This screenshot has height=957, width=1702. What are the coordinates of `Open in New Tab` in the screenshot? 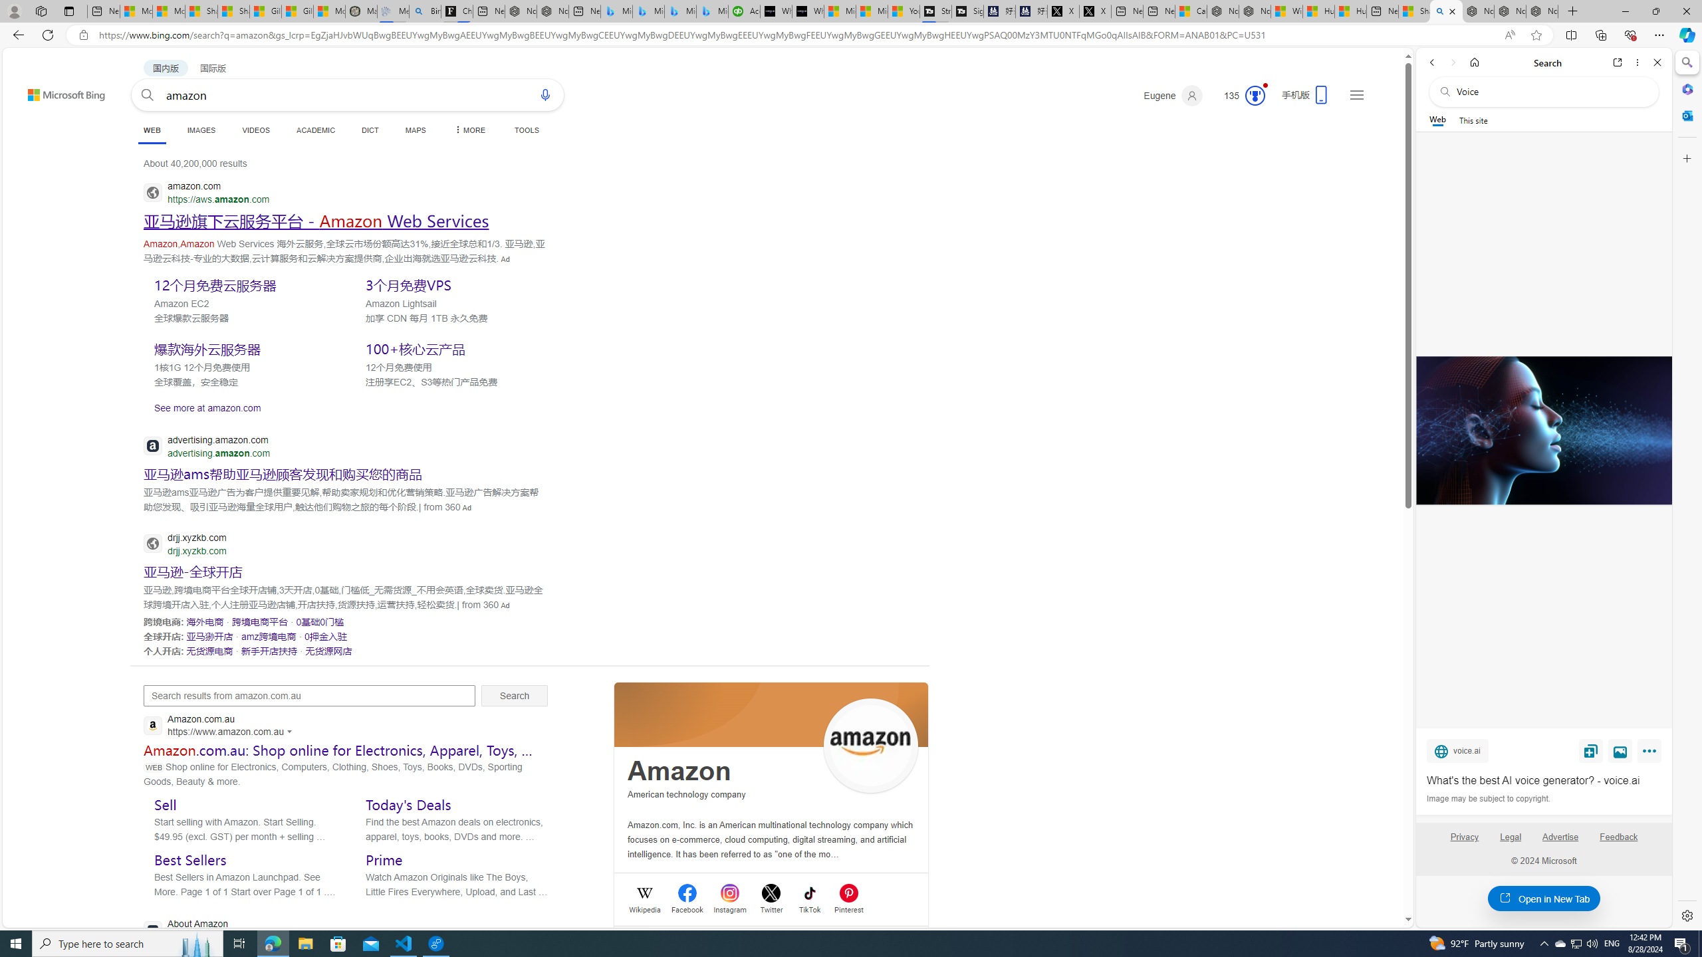 It's located at (1544, 899).